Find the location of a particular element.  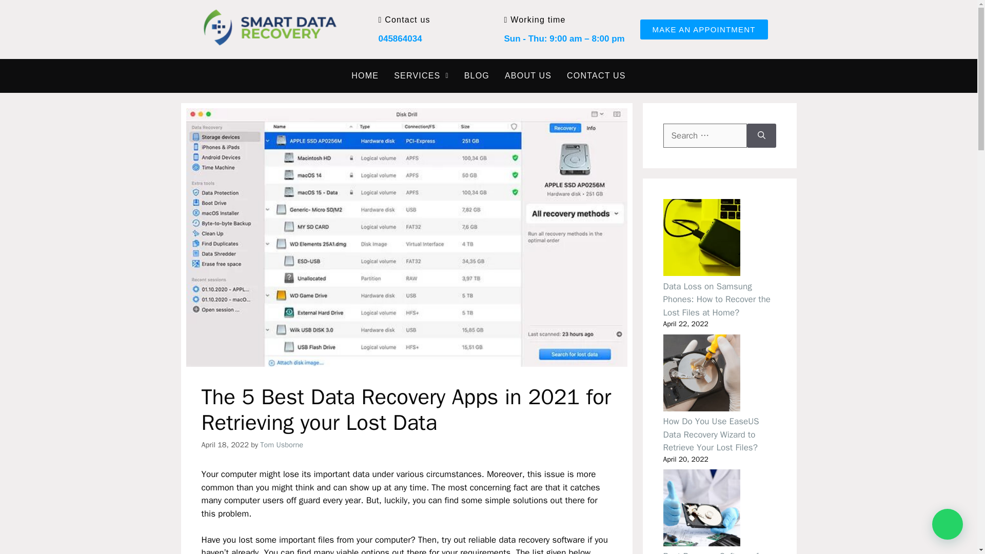

Tom Usborne is located at coordinates (281, 444).